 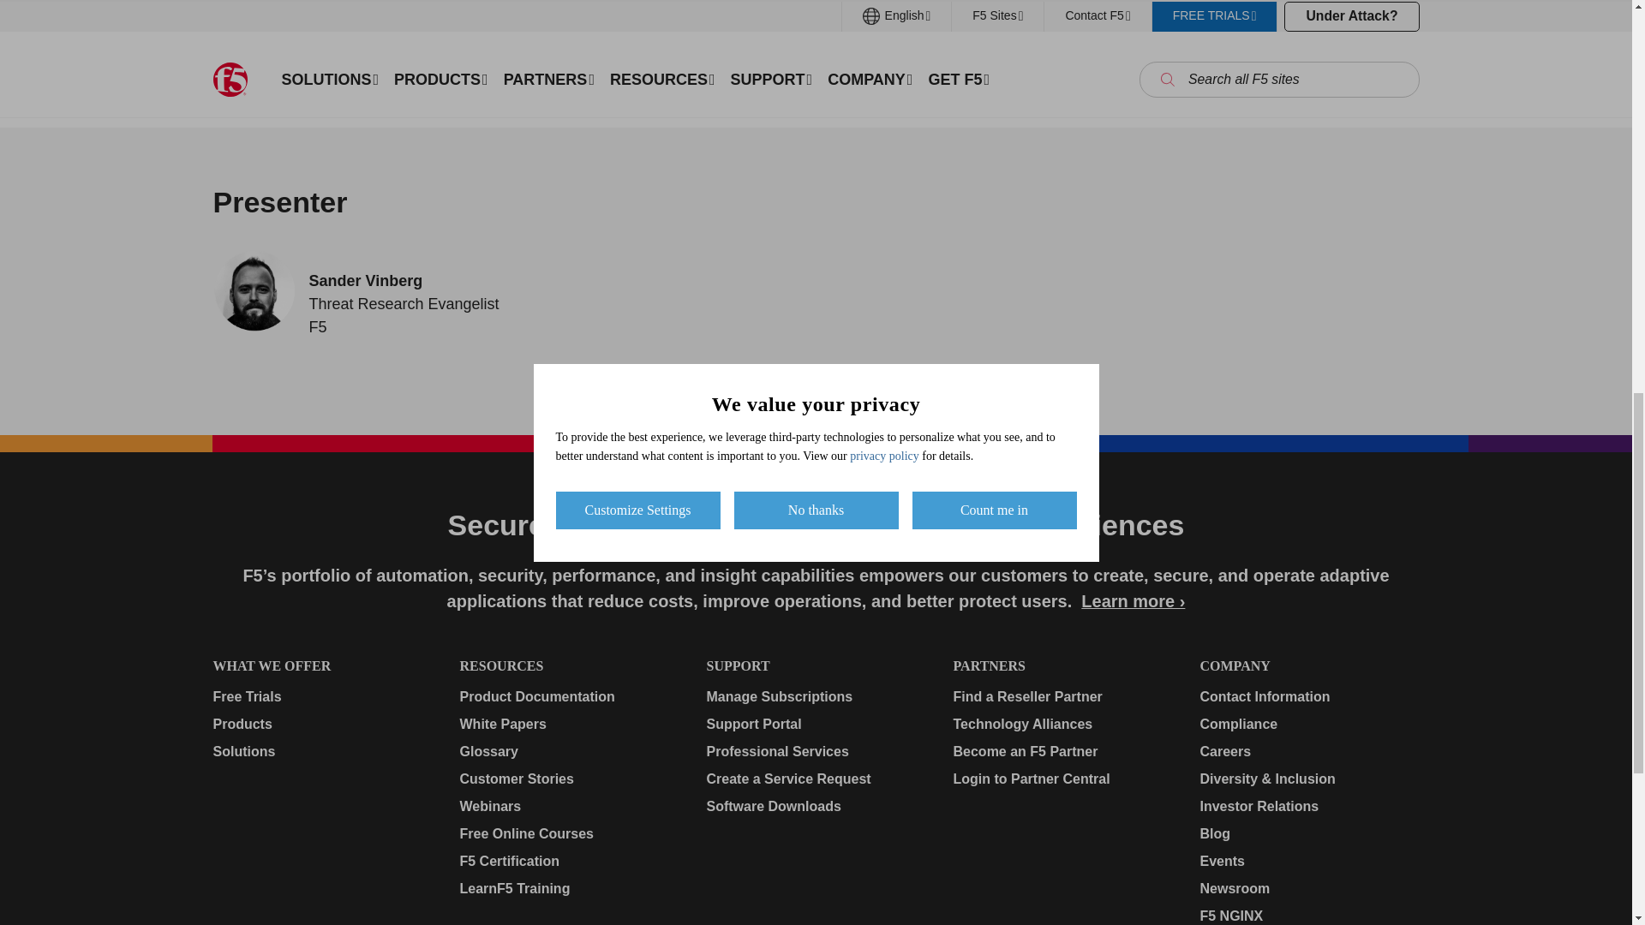 I want to click on Support Portal, so click(x=815, y=724).